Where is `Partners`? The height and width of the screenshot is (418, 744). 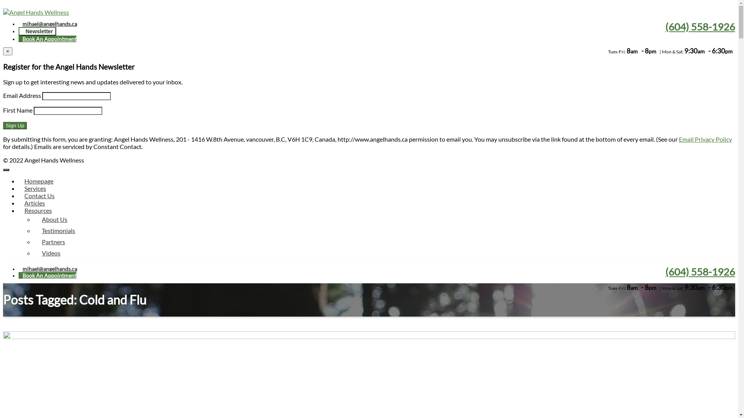 Partners is located at coordinates (384, 242).